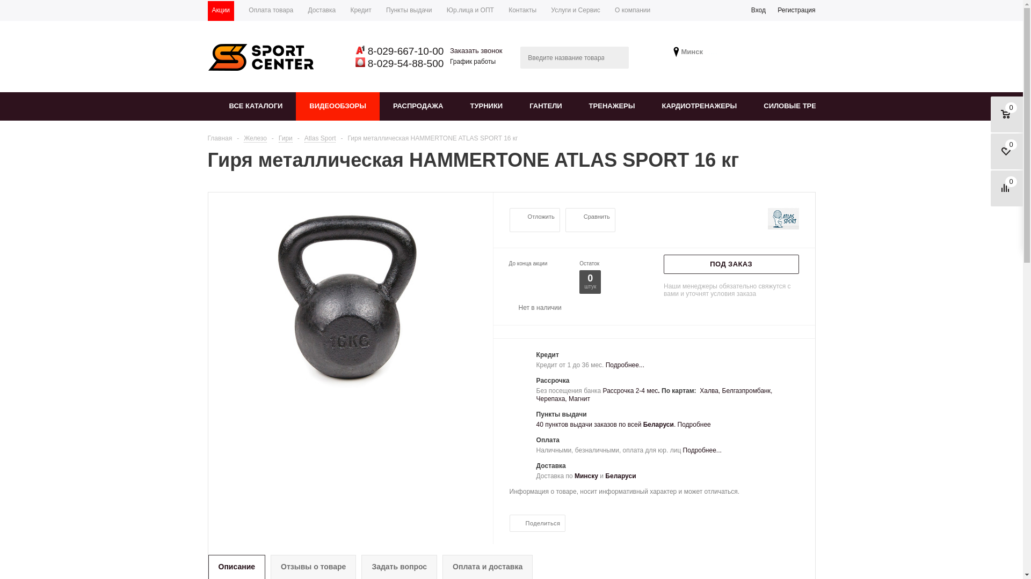 This screenshot has width=1031, height=579. I want to click on ., so click(676, 425).